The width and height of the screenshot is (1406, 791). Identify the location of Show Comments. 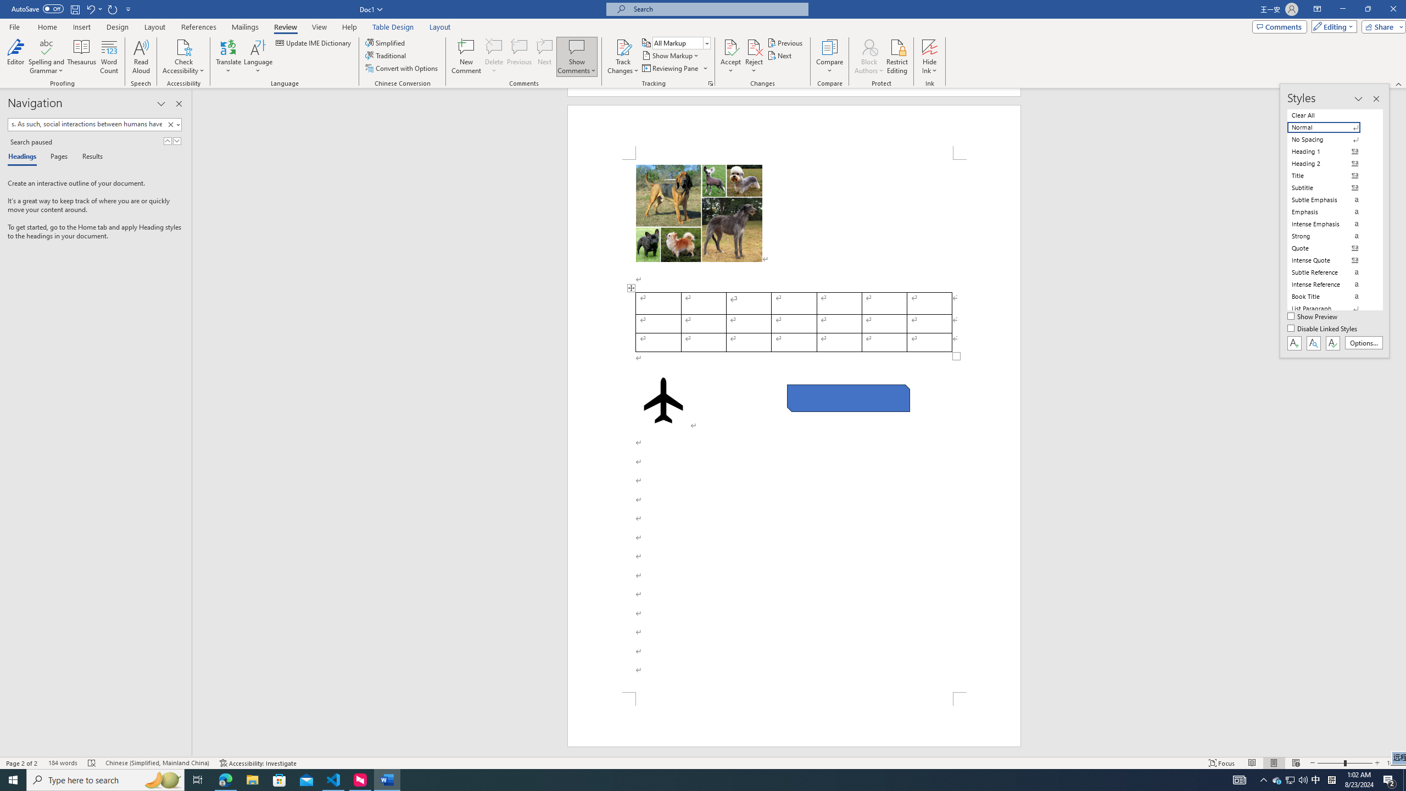
(577, 47).